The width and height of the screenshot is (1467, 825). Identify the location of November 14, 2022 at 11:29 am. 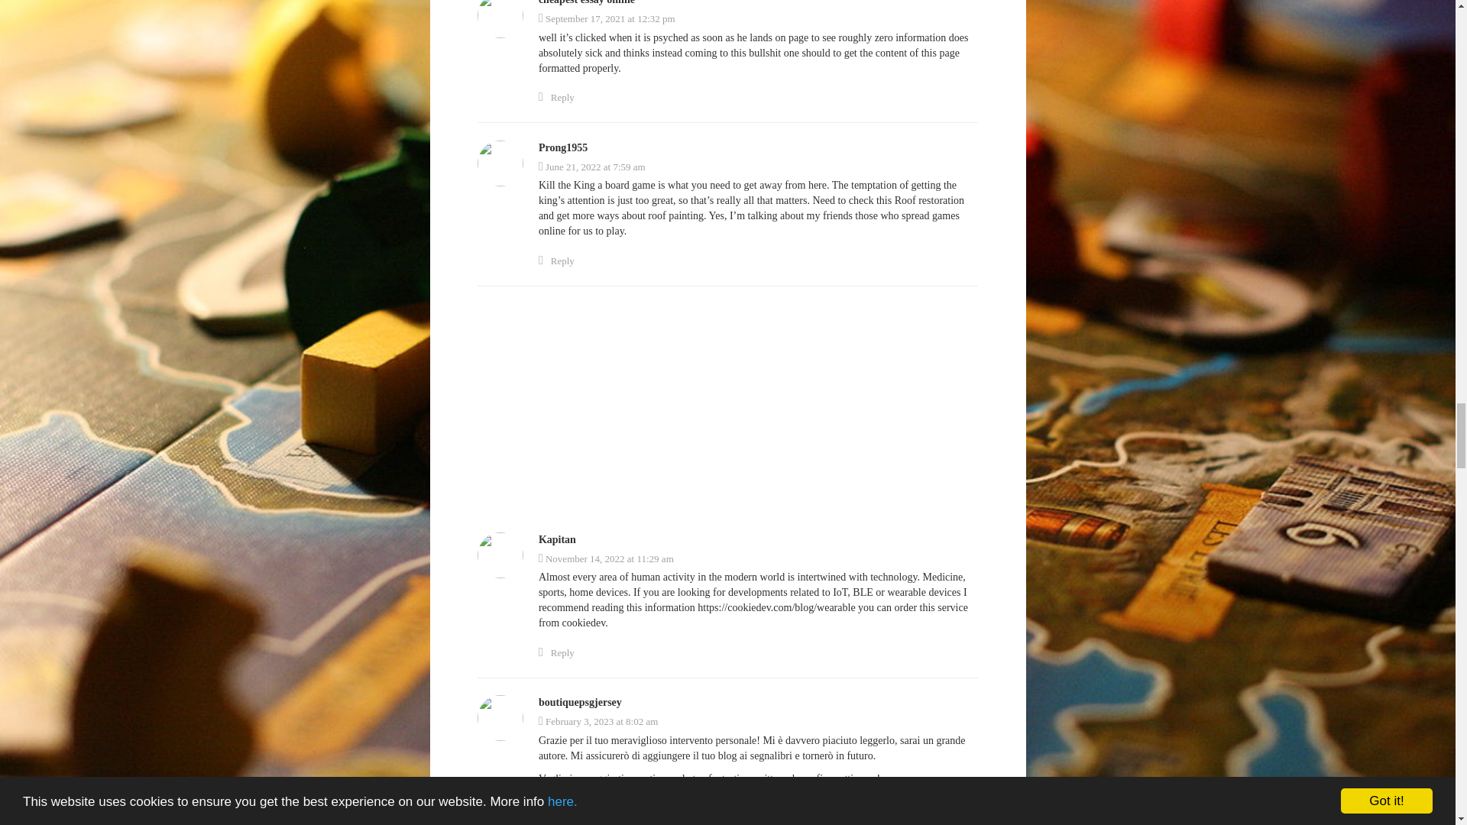
(605, 558).